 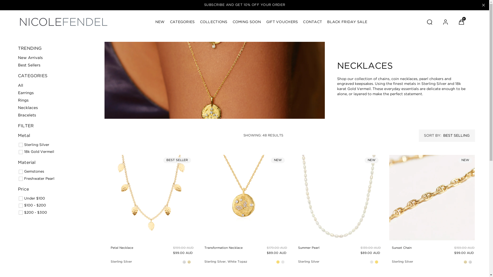 What do you see at coordinates (64, 22) in the screenshot?
I see `Nicole Fendel` at bounding box center [64, 22].